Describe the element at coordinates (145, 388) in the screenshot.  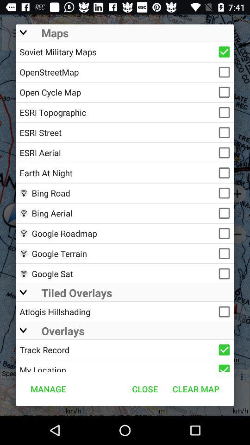
I see `scroll to close` at that location.